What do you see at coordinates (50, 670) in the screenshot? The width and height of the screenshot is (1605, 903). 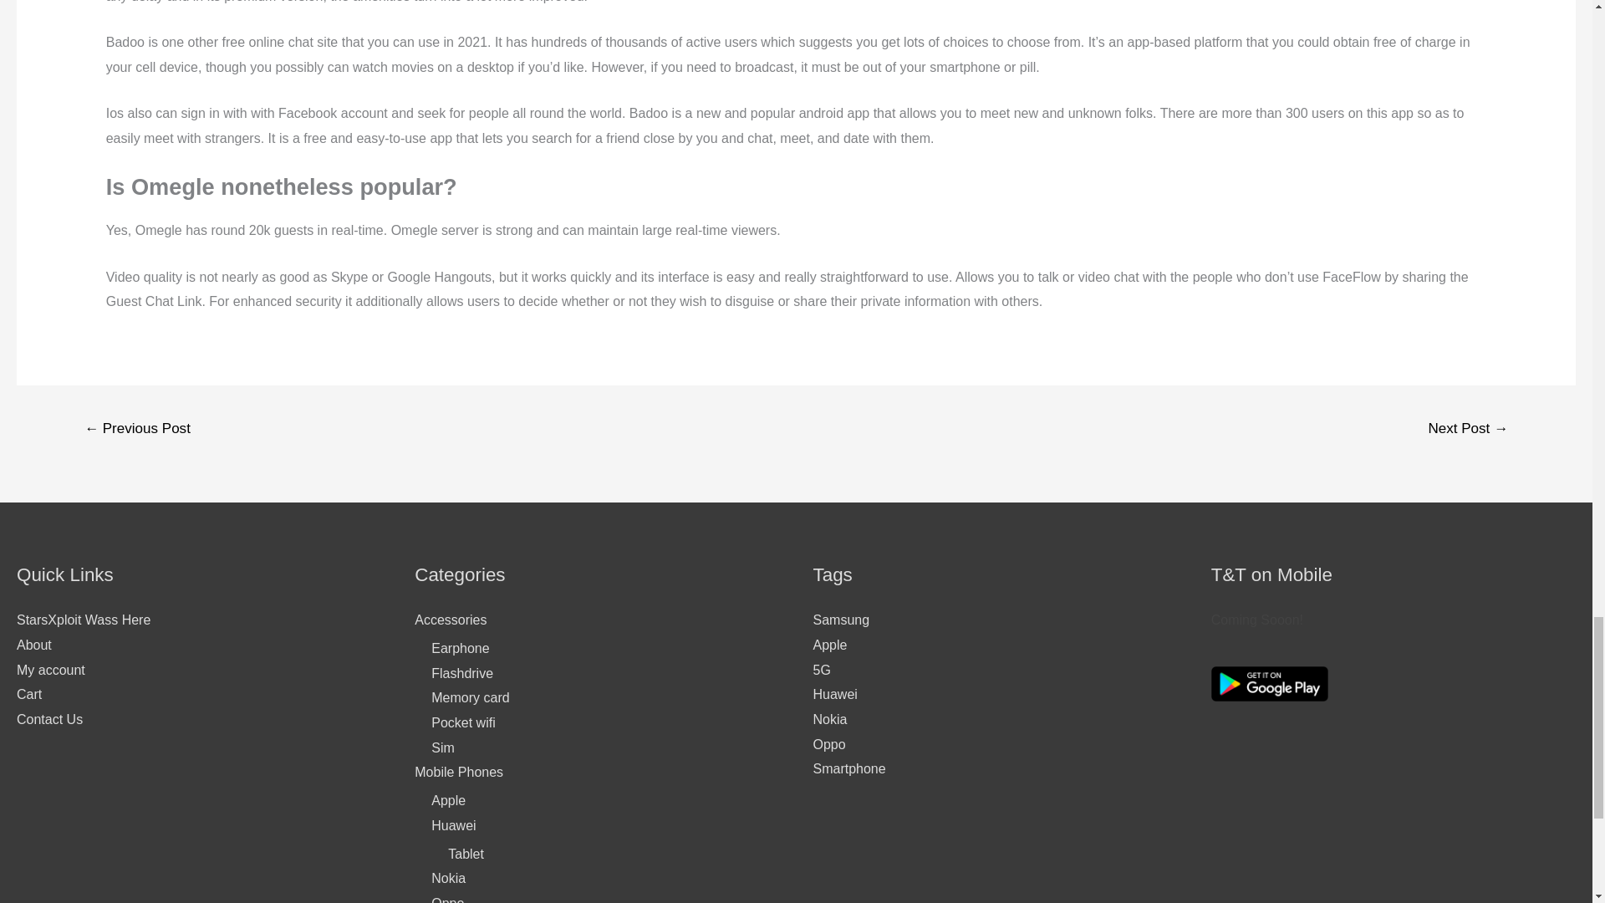 I see `My account` at bounding box center [50, 670].